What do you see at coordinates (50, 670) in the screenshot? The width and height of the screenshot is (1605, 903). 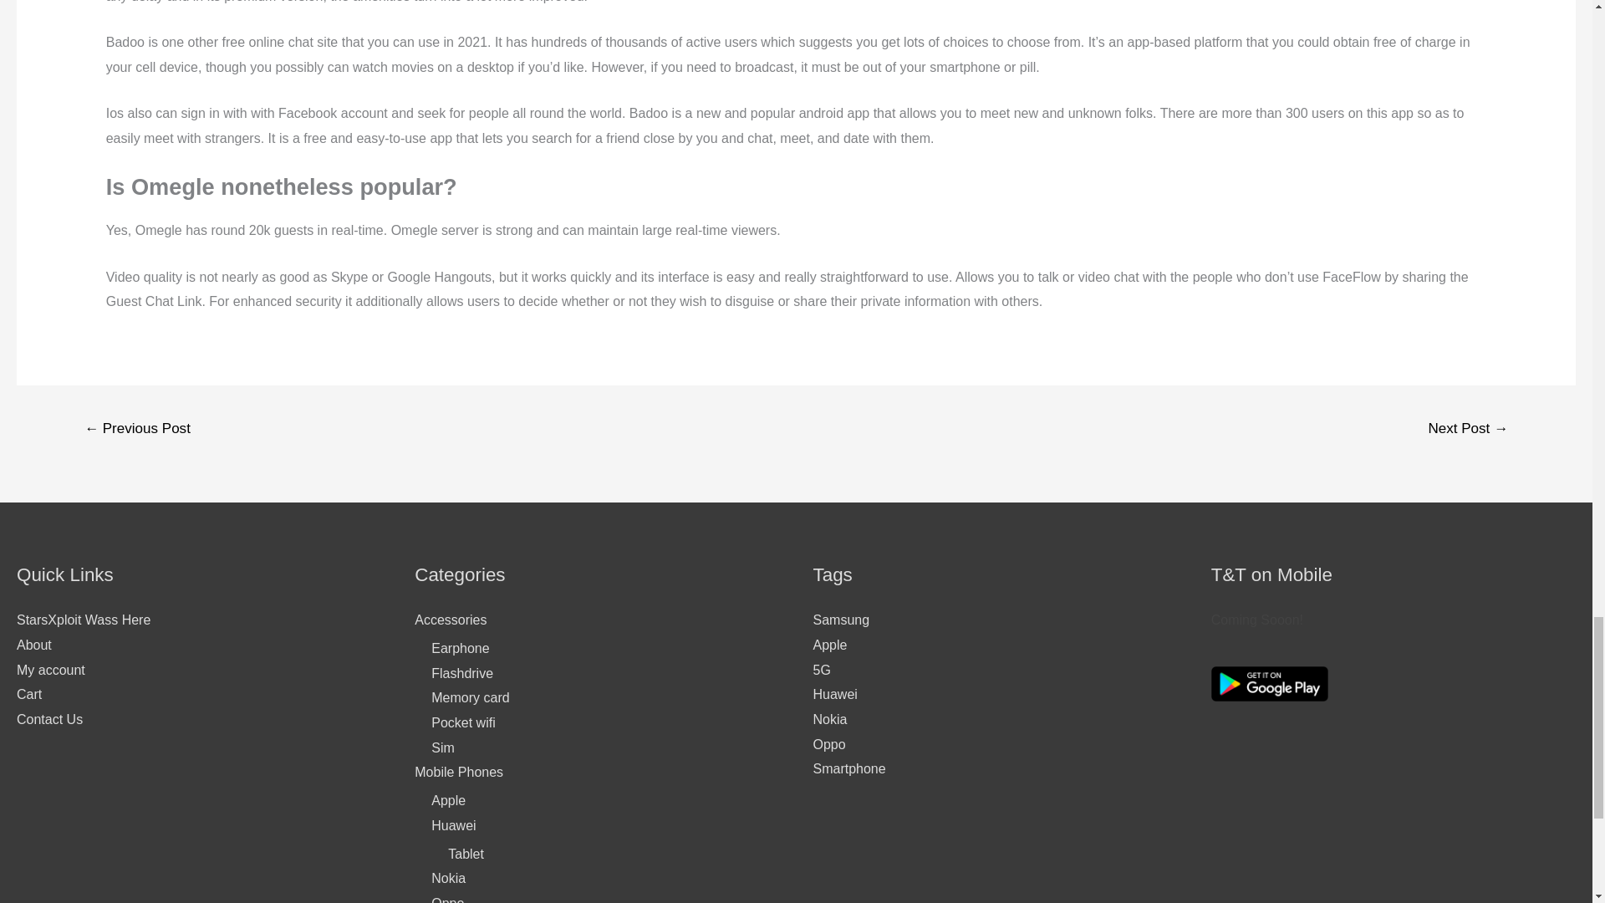 I see `My account` at bounding box center [50, 670].